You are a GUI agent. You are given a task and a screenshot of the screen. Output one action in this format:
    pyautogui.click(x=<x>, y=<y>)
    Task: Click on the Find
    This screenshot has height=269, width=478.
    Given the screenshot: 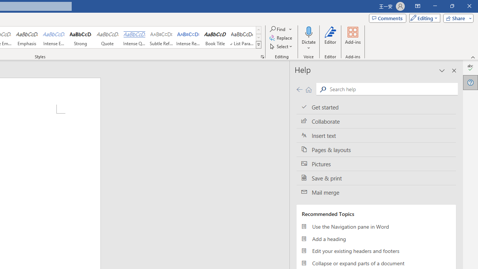 What is the action you would take?
    pyautogui.click(x=281, y=29)
    